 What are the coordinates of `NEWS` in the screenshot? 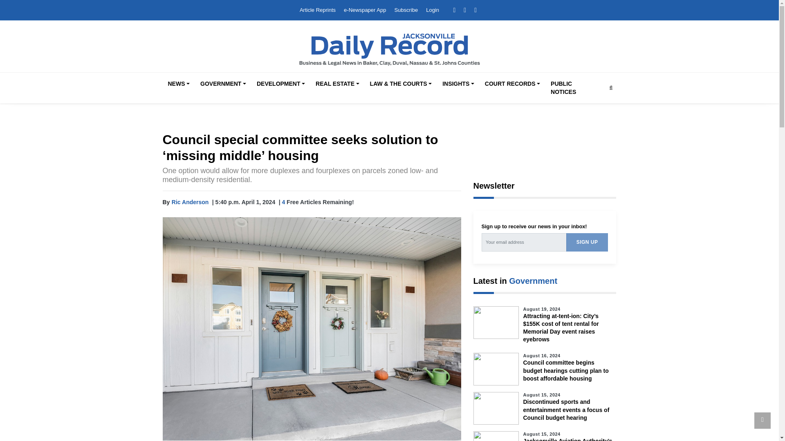 It's located at (178, 84).